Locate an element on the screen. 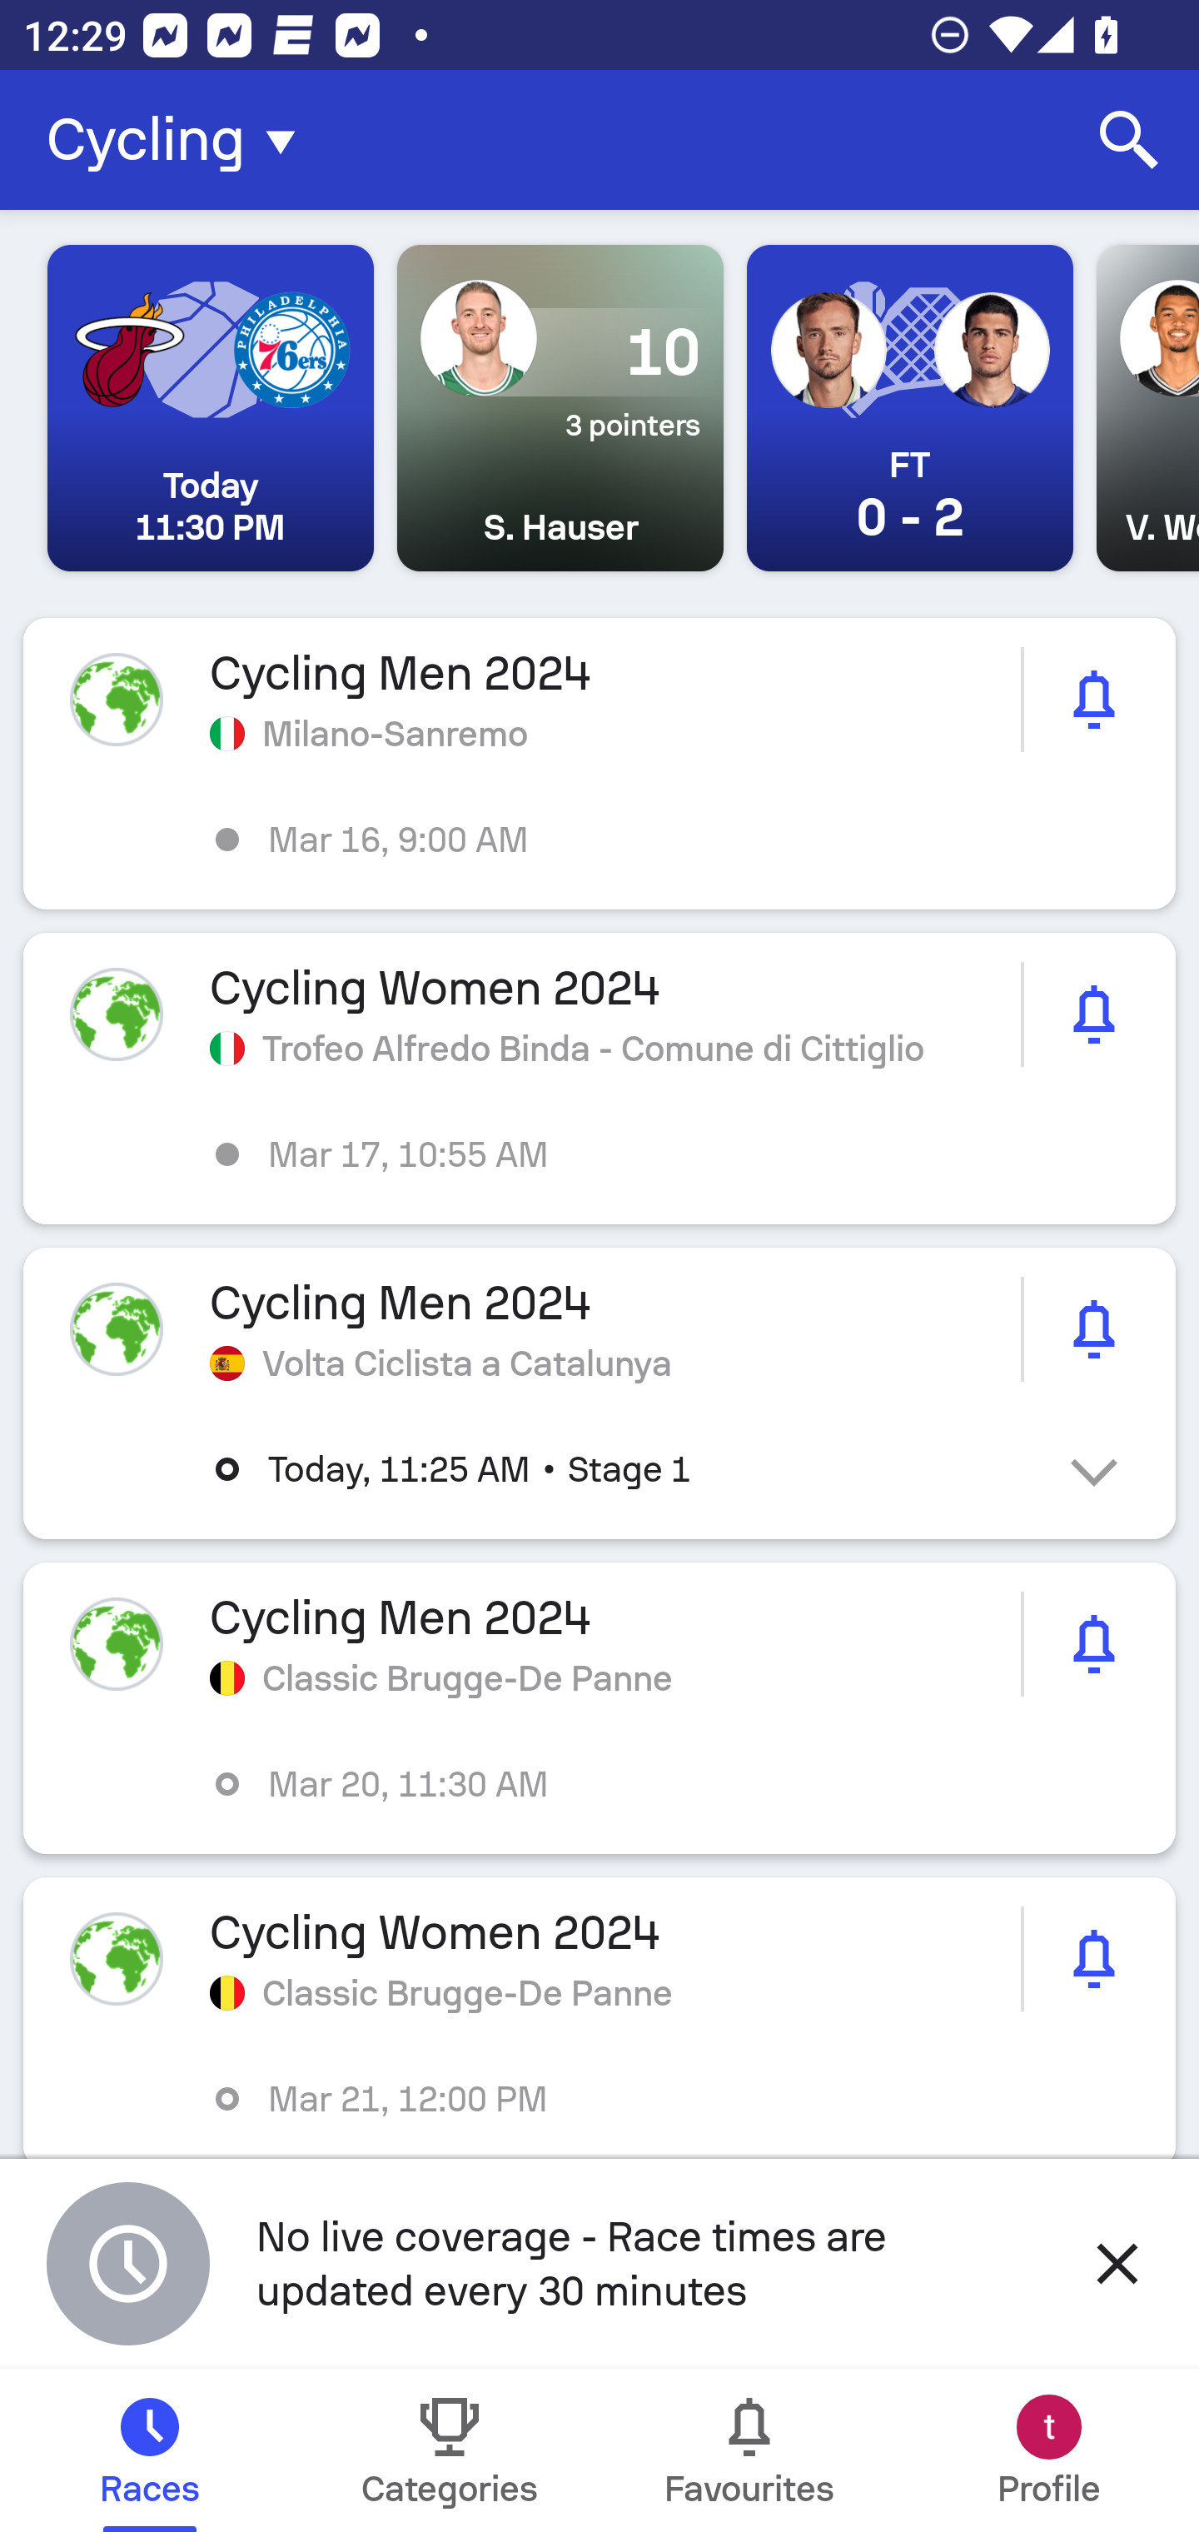 The height and width of the screenshot is (2532, 1199). Profile is located at coordinates (1049, 2450).